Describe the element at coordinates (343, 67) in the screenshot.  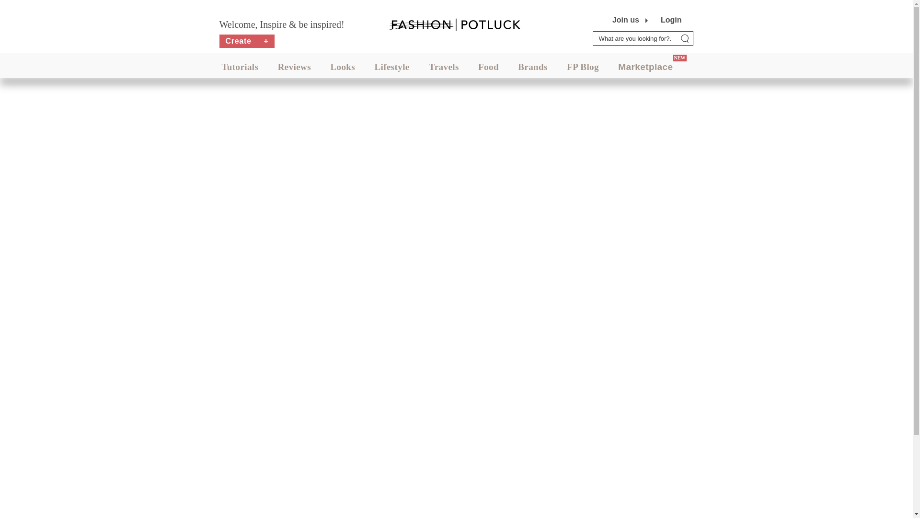
I see `LOOKS` at that location.